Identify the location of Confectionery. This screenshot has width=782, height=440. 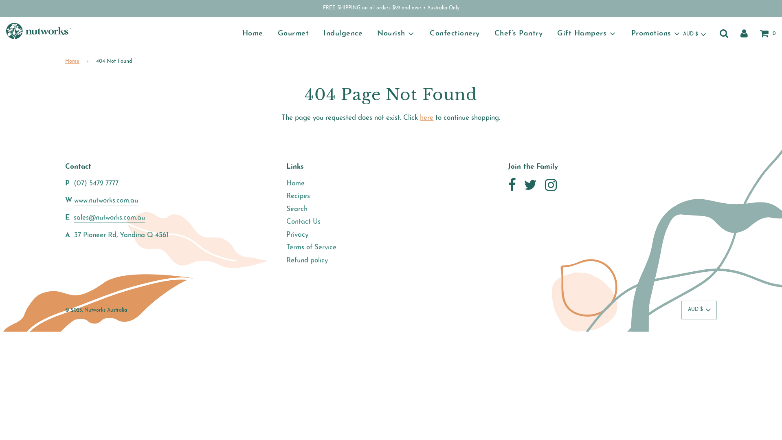
(455, 34).